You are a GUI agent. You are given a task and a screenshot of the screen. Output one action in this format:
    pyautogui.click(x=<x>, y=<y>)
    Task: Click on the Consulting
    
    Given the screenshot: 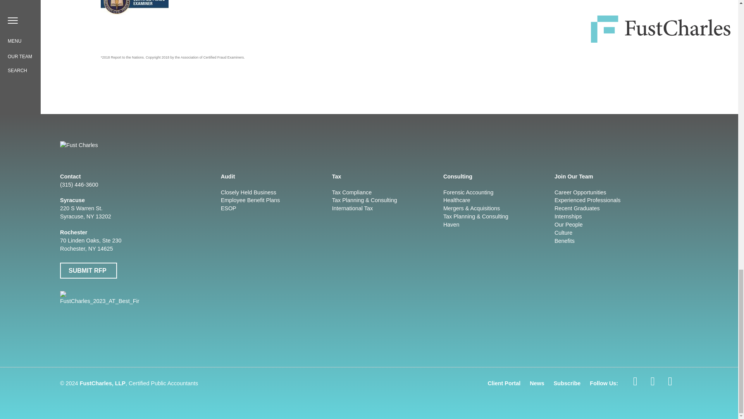 What is the action you would take?
    pyautogui.click(x=458, y=177)
    